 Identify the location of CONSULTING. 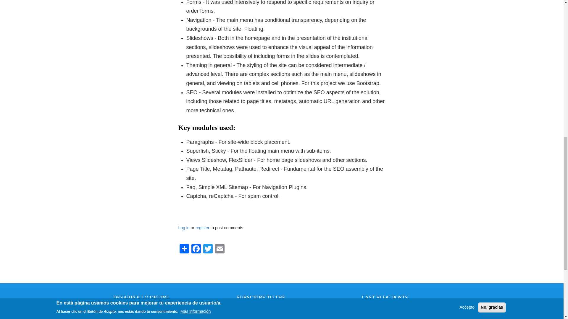
(142, 312).